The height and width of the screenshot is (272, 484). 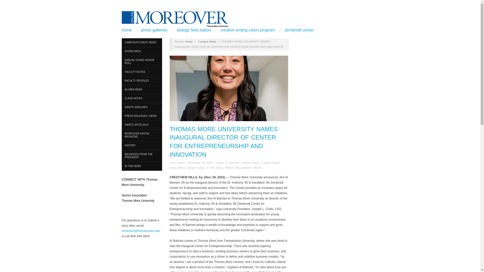 What do you see at coordinates (174, 18) in the screenshot?
I see `MOREOVER` at bounding box center [174, 18].